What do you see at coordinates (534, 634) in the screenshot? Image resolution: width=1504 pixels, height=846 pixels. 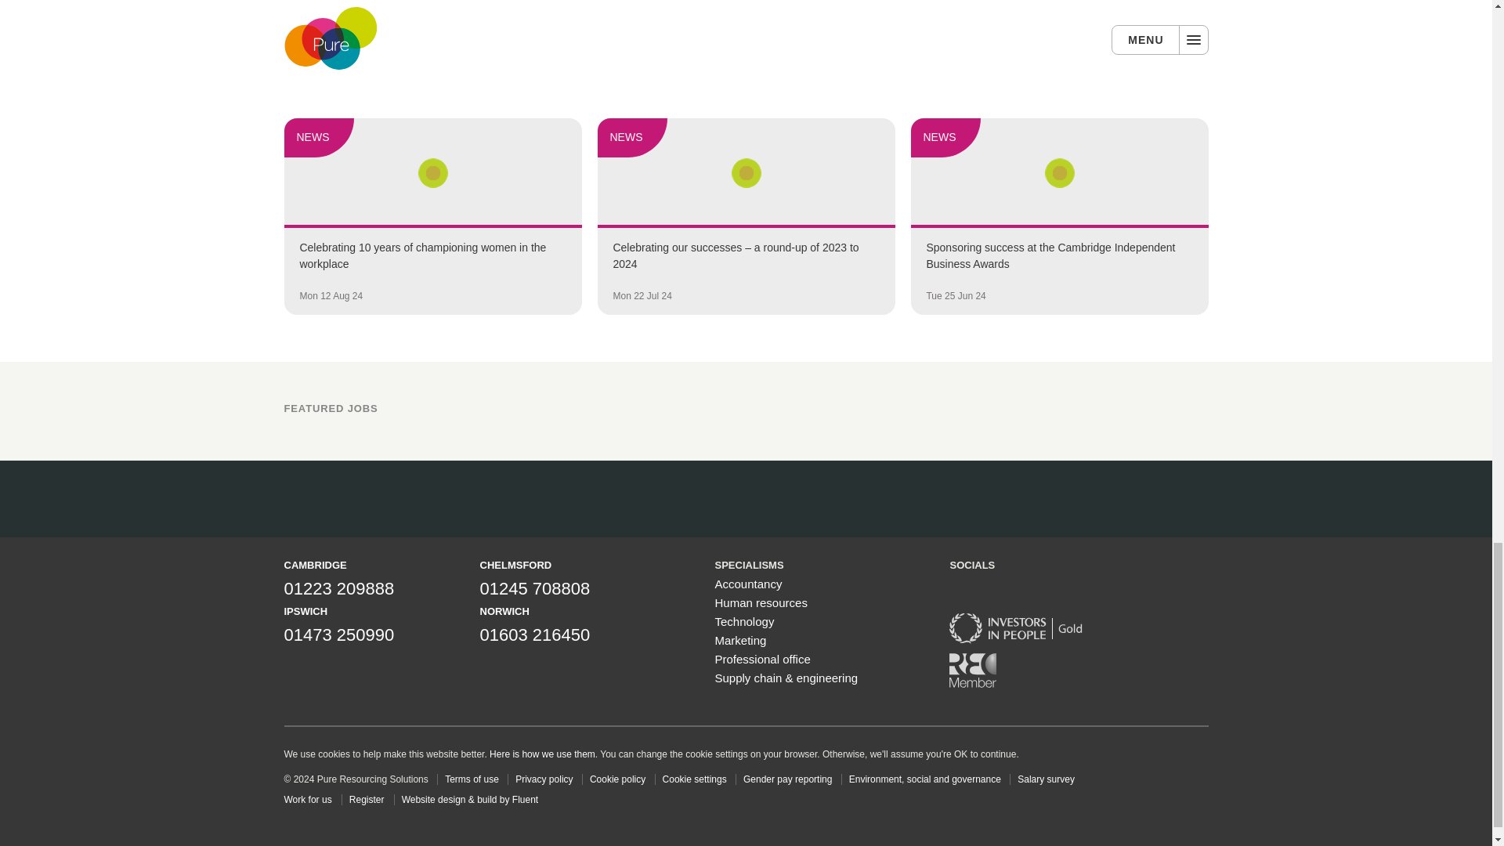 I see `Call Norwich office` at bounding box center [534, 634].